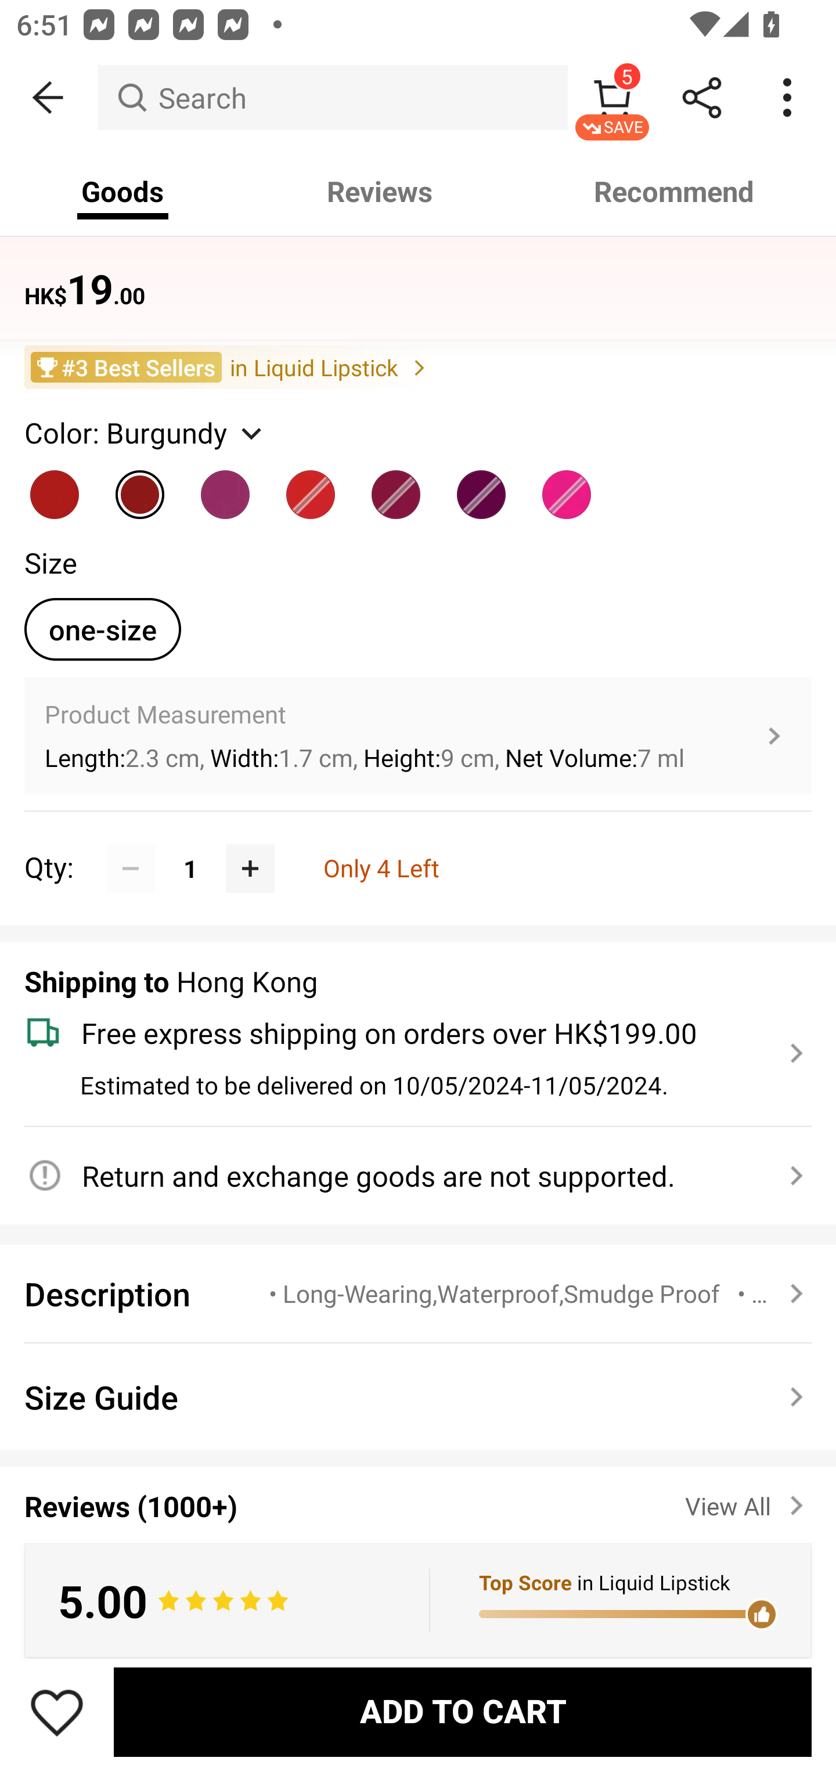  Describe the element at coordinates (102, 629) in the screenshot. I see `one-size one-sizeselected option` at that location.